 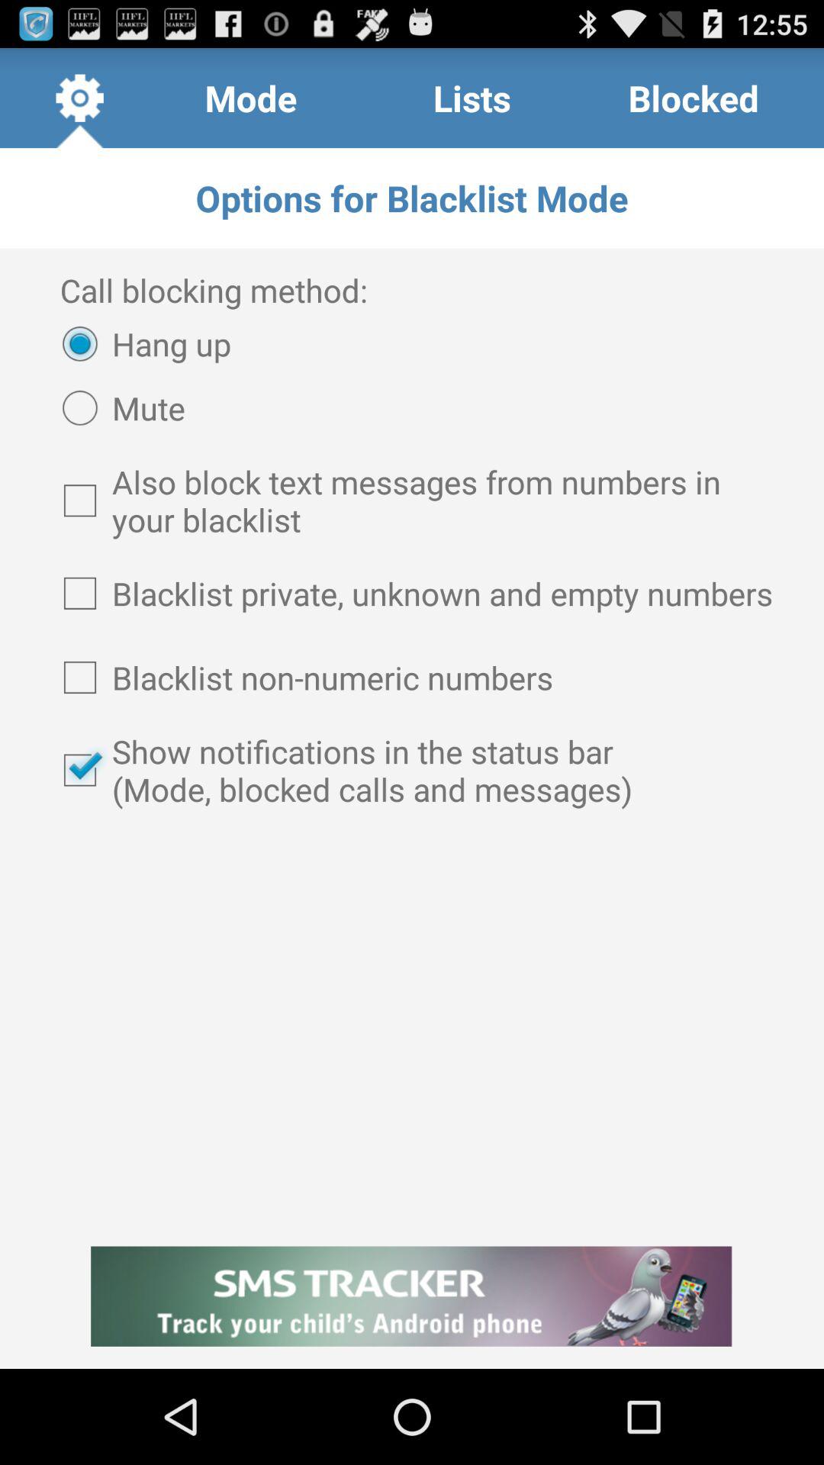 I want to click on press the item below the hang up radio button, so click(x=116, y=407).